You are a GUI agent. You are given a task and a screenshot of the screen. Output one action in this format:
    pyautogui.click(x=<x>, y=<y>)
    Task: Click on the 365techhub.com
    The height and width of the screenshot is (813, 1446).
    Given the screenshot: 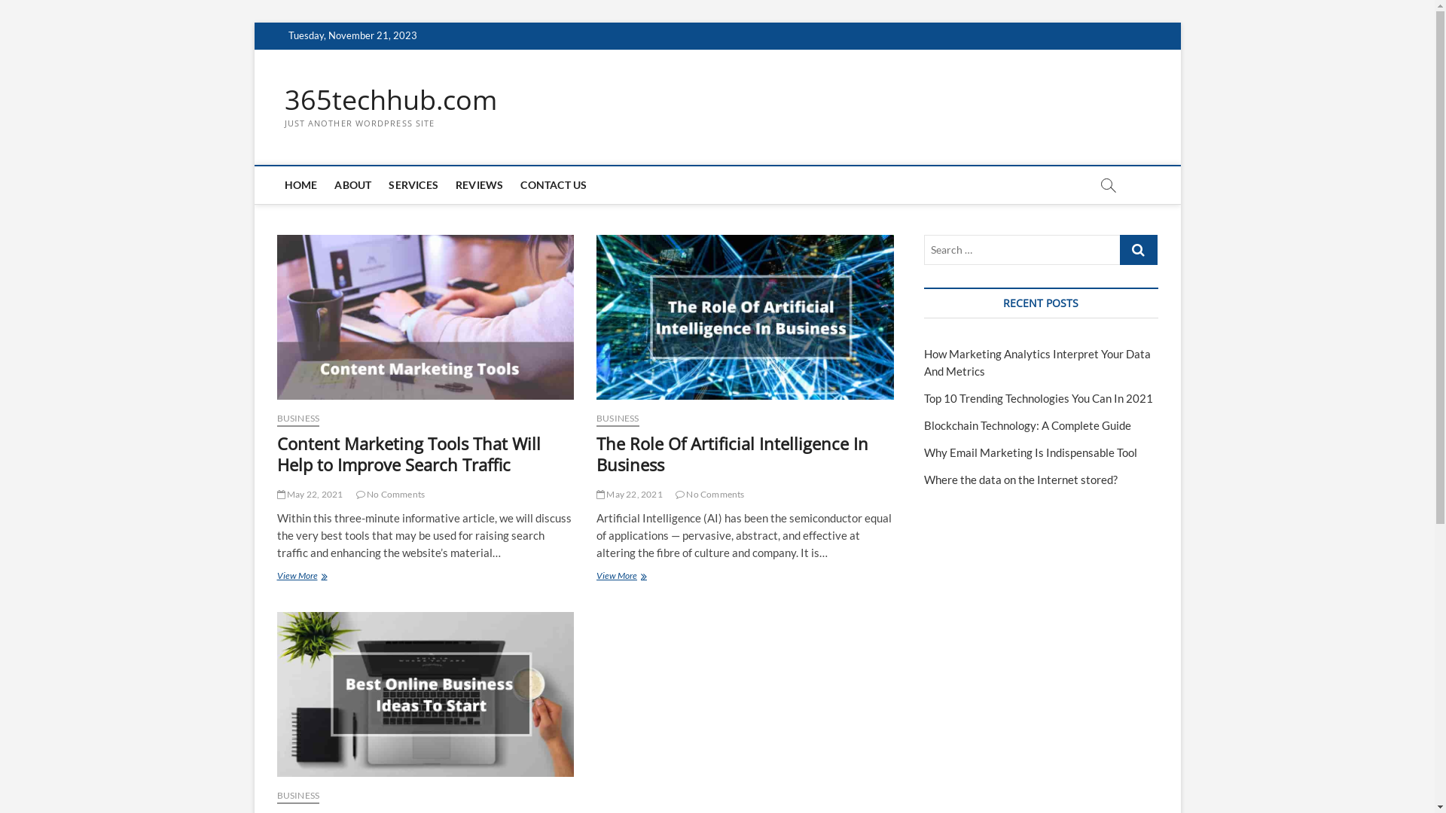 What is the action you would take?
    pyautogui.click(x=391, y=100)
    